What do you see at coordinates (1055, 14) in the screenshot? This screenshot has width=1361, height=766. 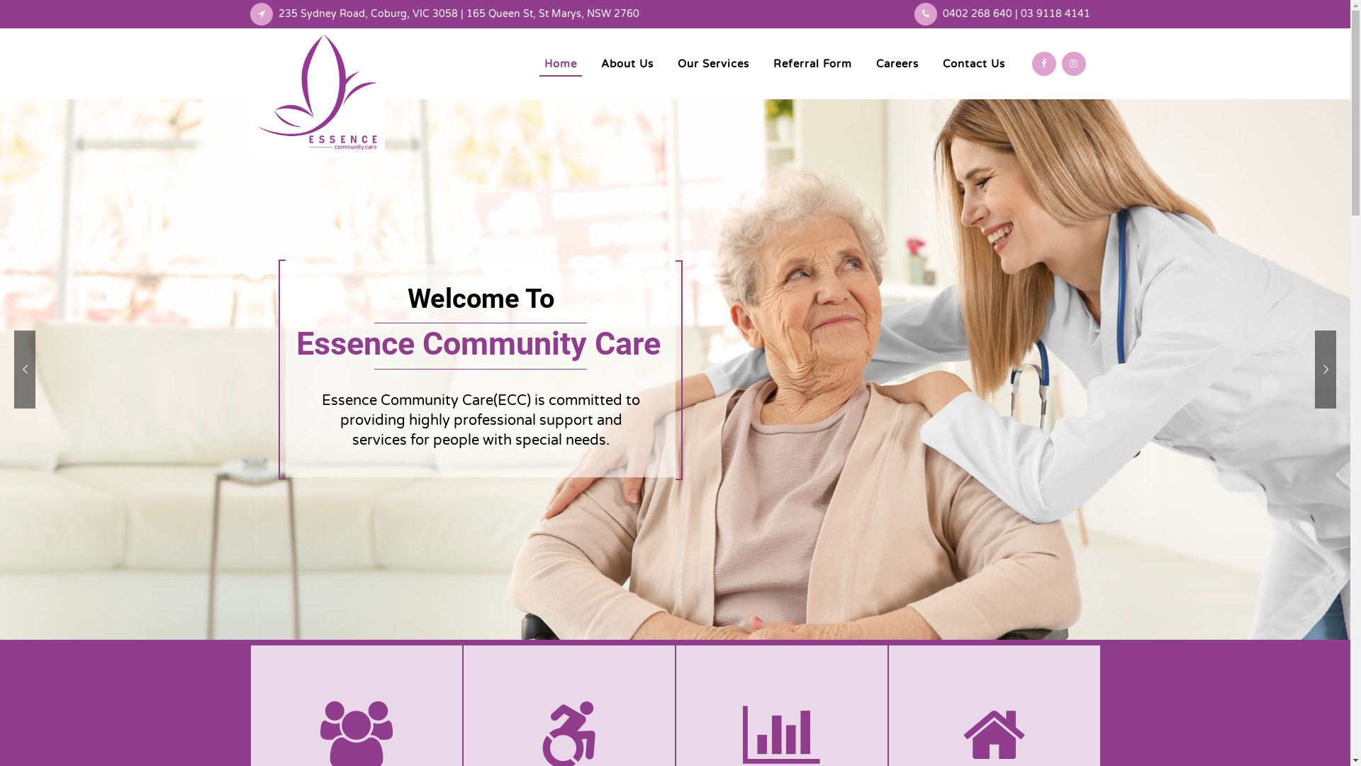 I see `03 9118 4141` at bounding box center [1055, 14].